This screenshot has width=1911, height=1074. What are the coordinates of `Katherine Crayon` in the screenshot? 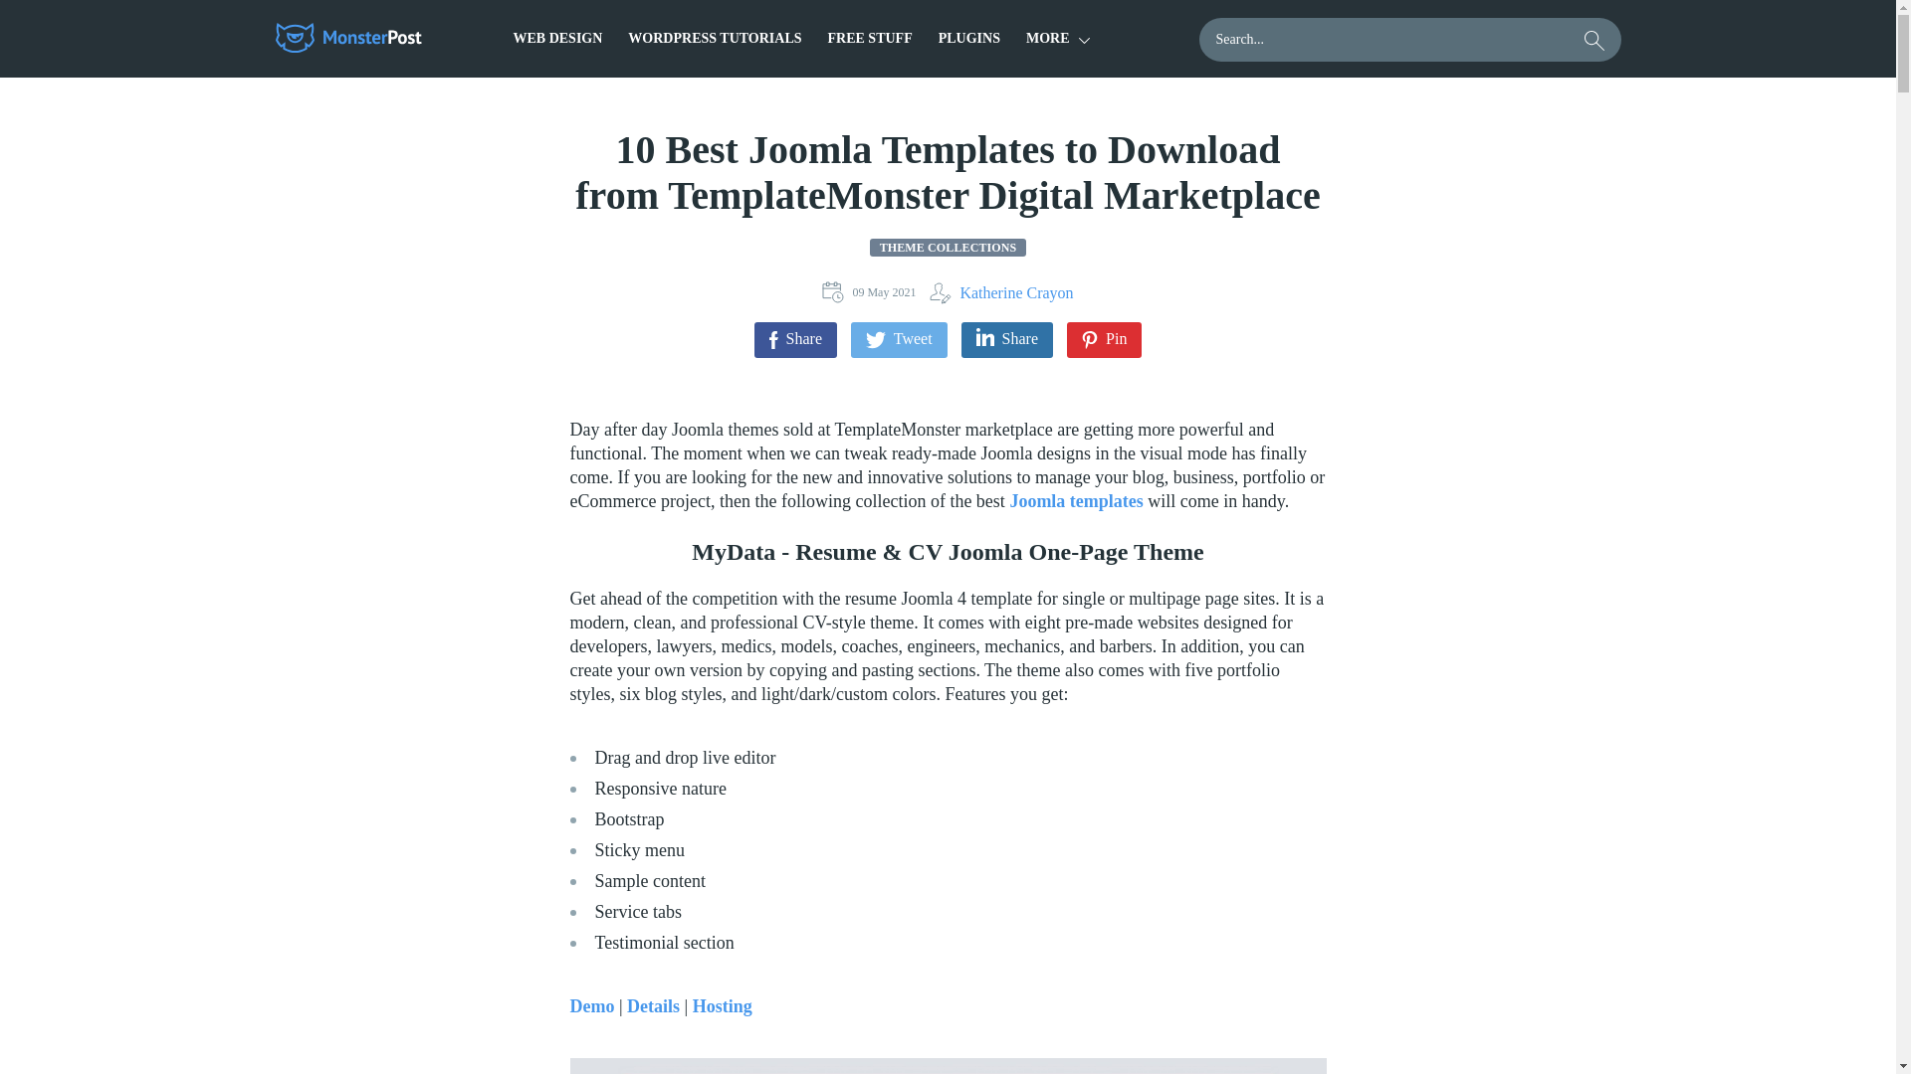 It's located at (1000, 292).